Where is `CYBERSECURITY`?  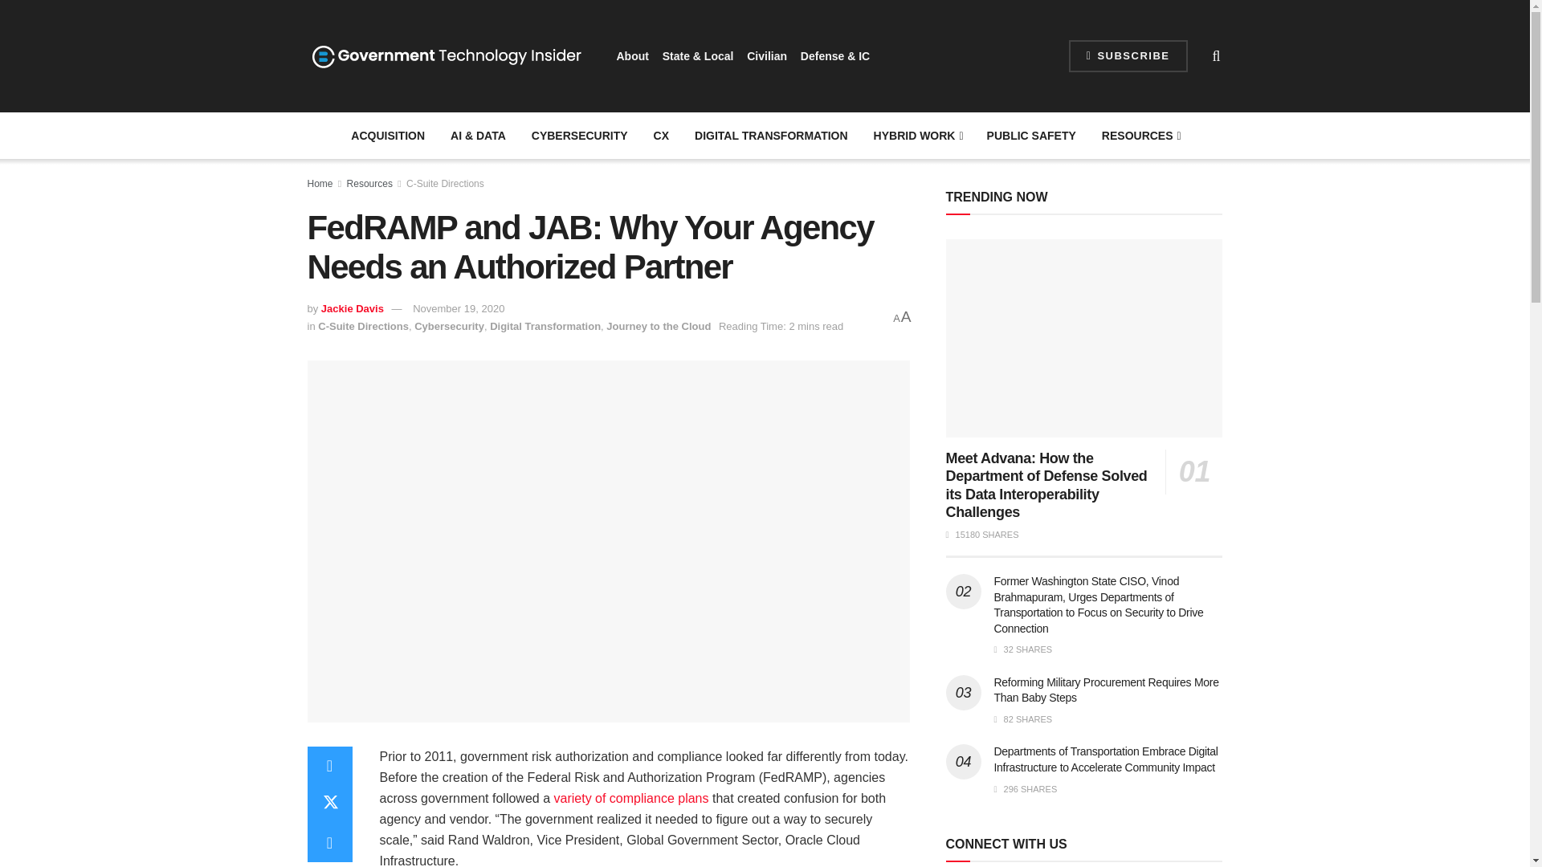 CYBERSECURITY is located at coordinates (580, 135).